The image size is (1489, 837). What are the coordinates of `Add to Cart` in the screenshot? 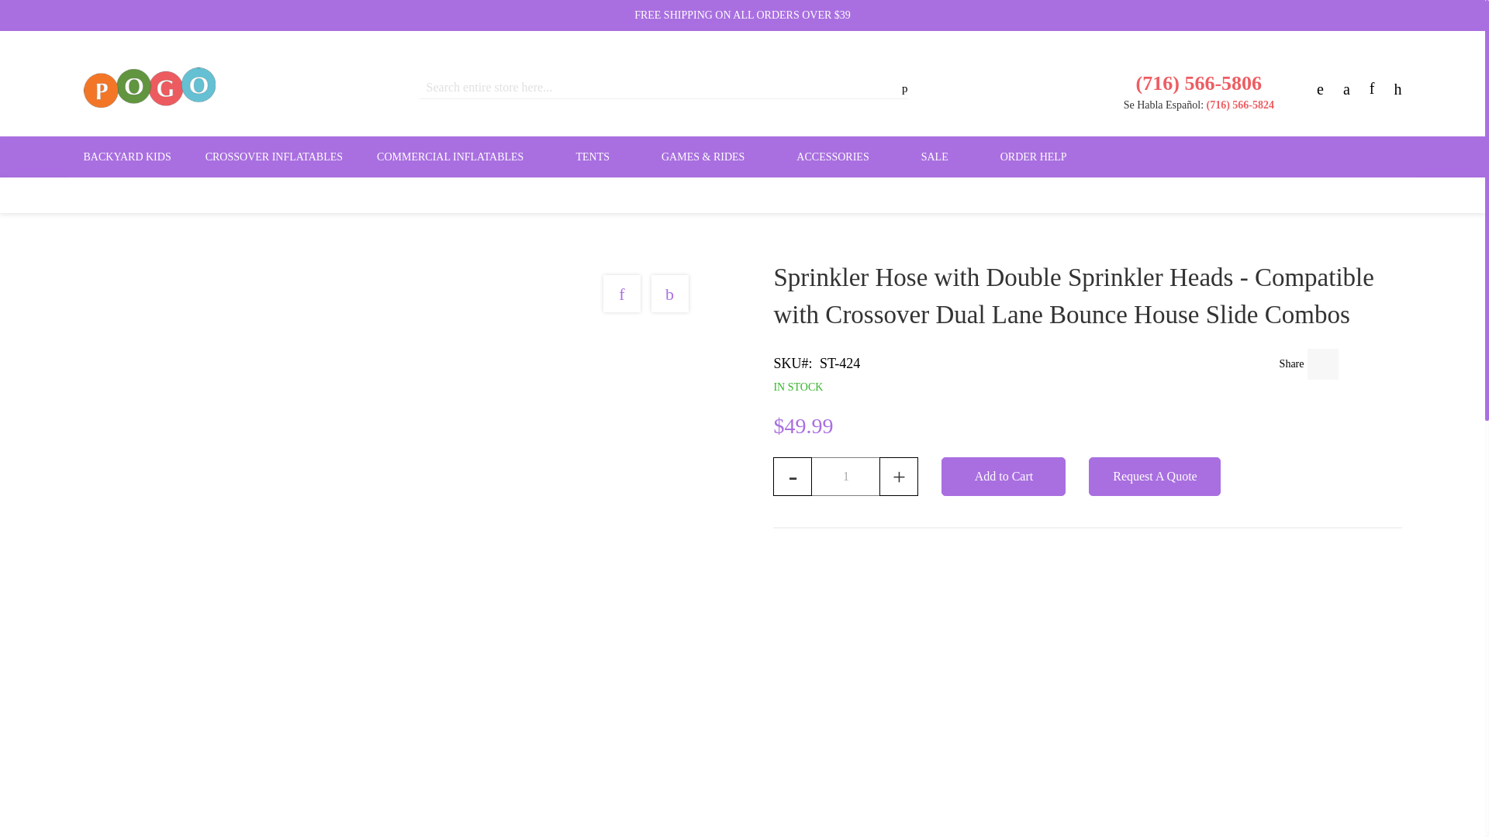 It's located at (1004, 476).